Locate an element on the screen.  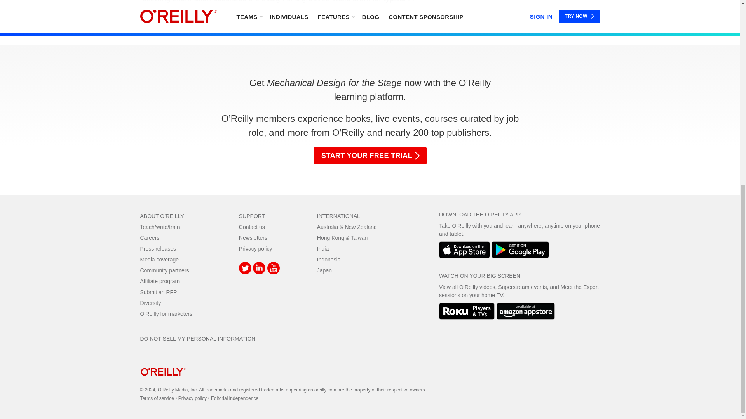
Media coverage is located at coordinates (159, 259).